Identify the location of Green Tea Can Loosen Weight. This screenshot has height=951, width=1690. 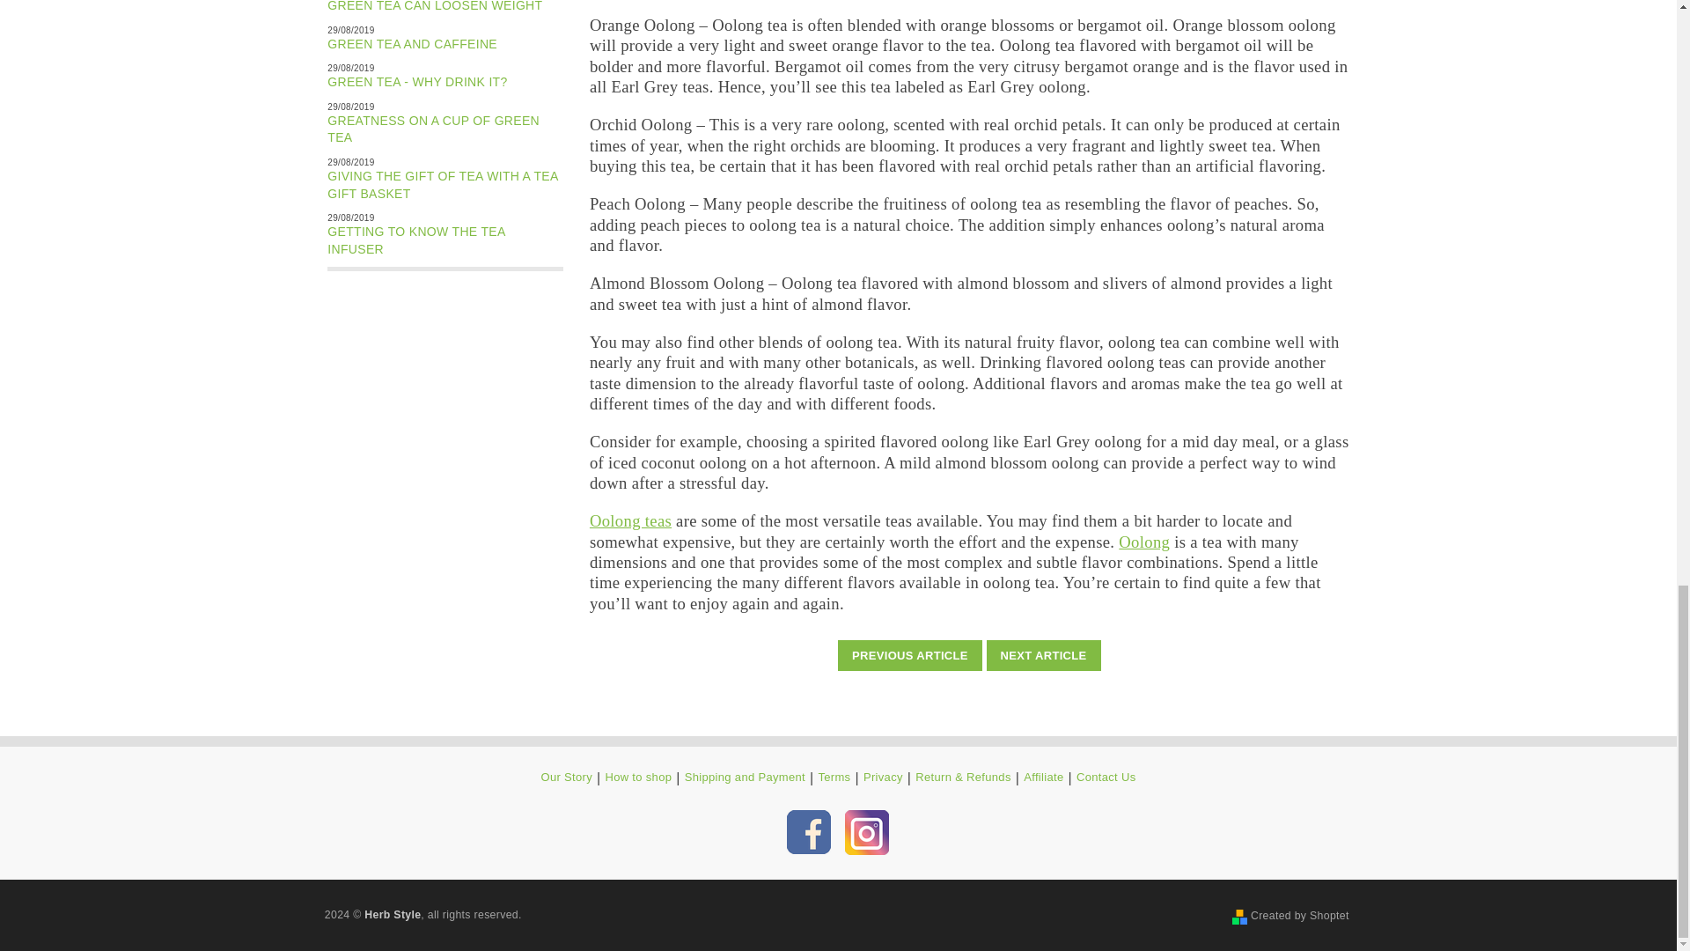
(435, 6).